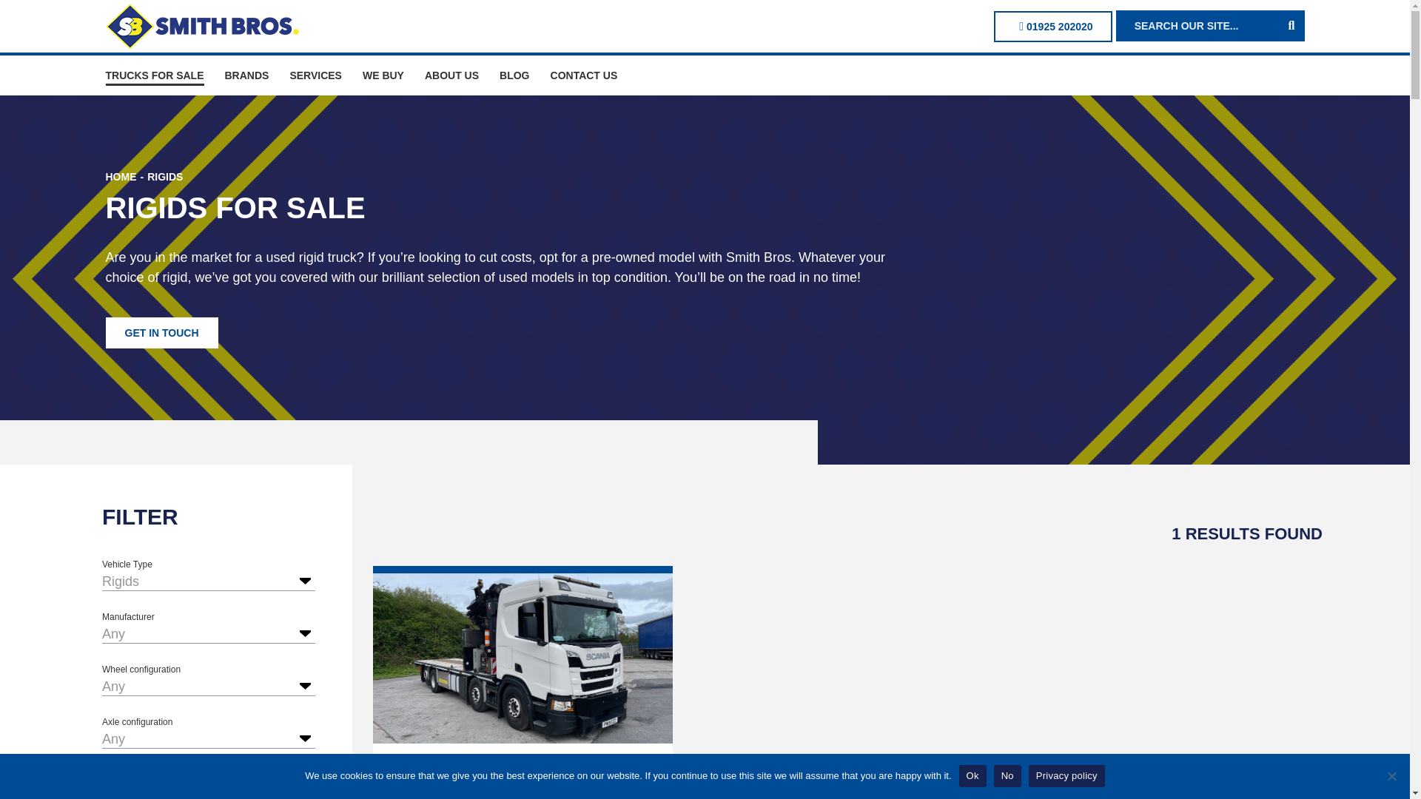 This screenshot has width=1421, height=799. I want to click on TRUCKS FOR SALE, so click(154, 75).